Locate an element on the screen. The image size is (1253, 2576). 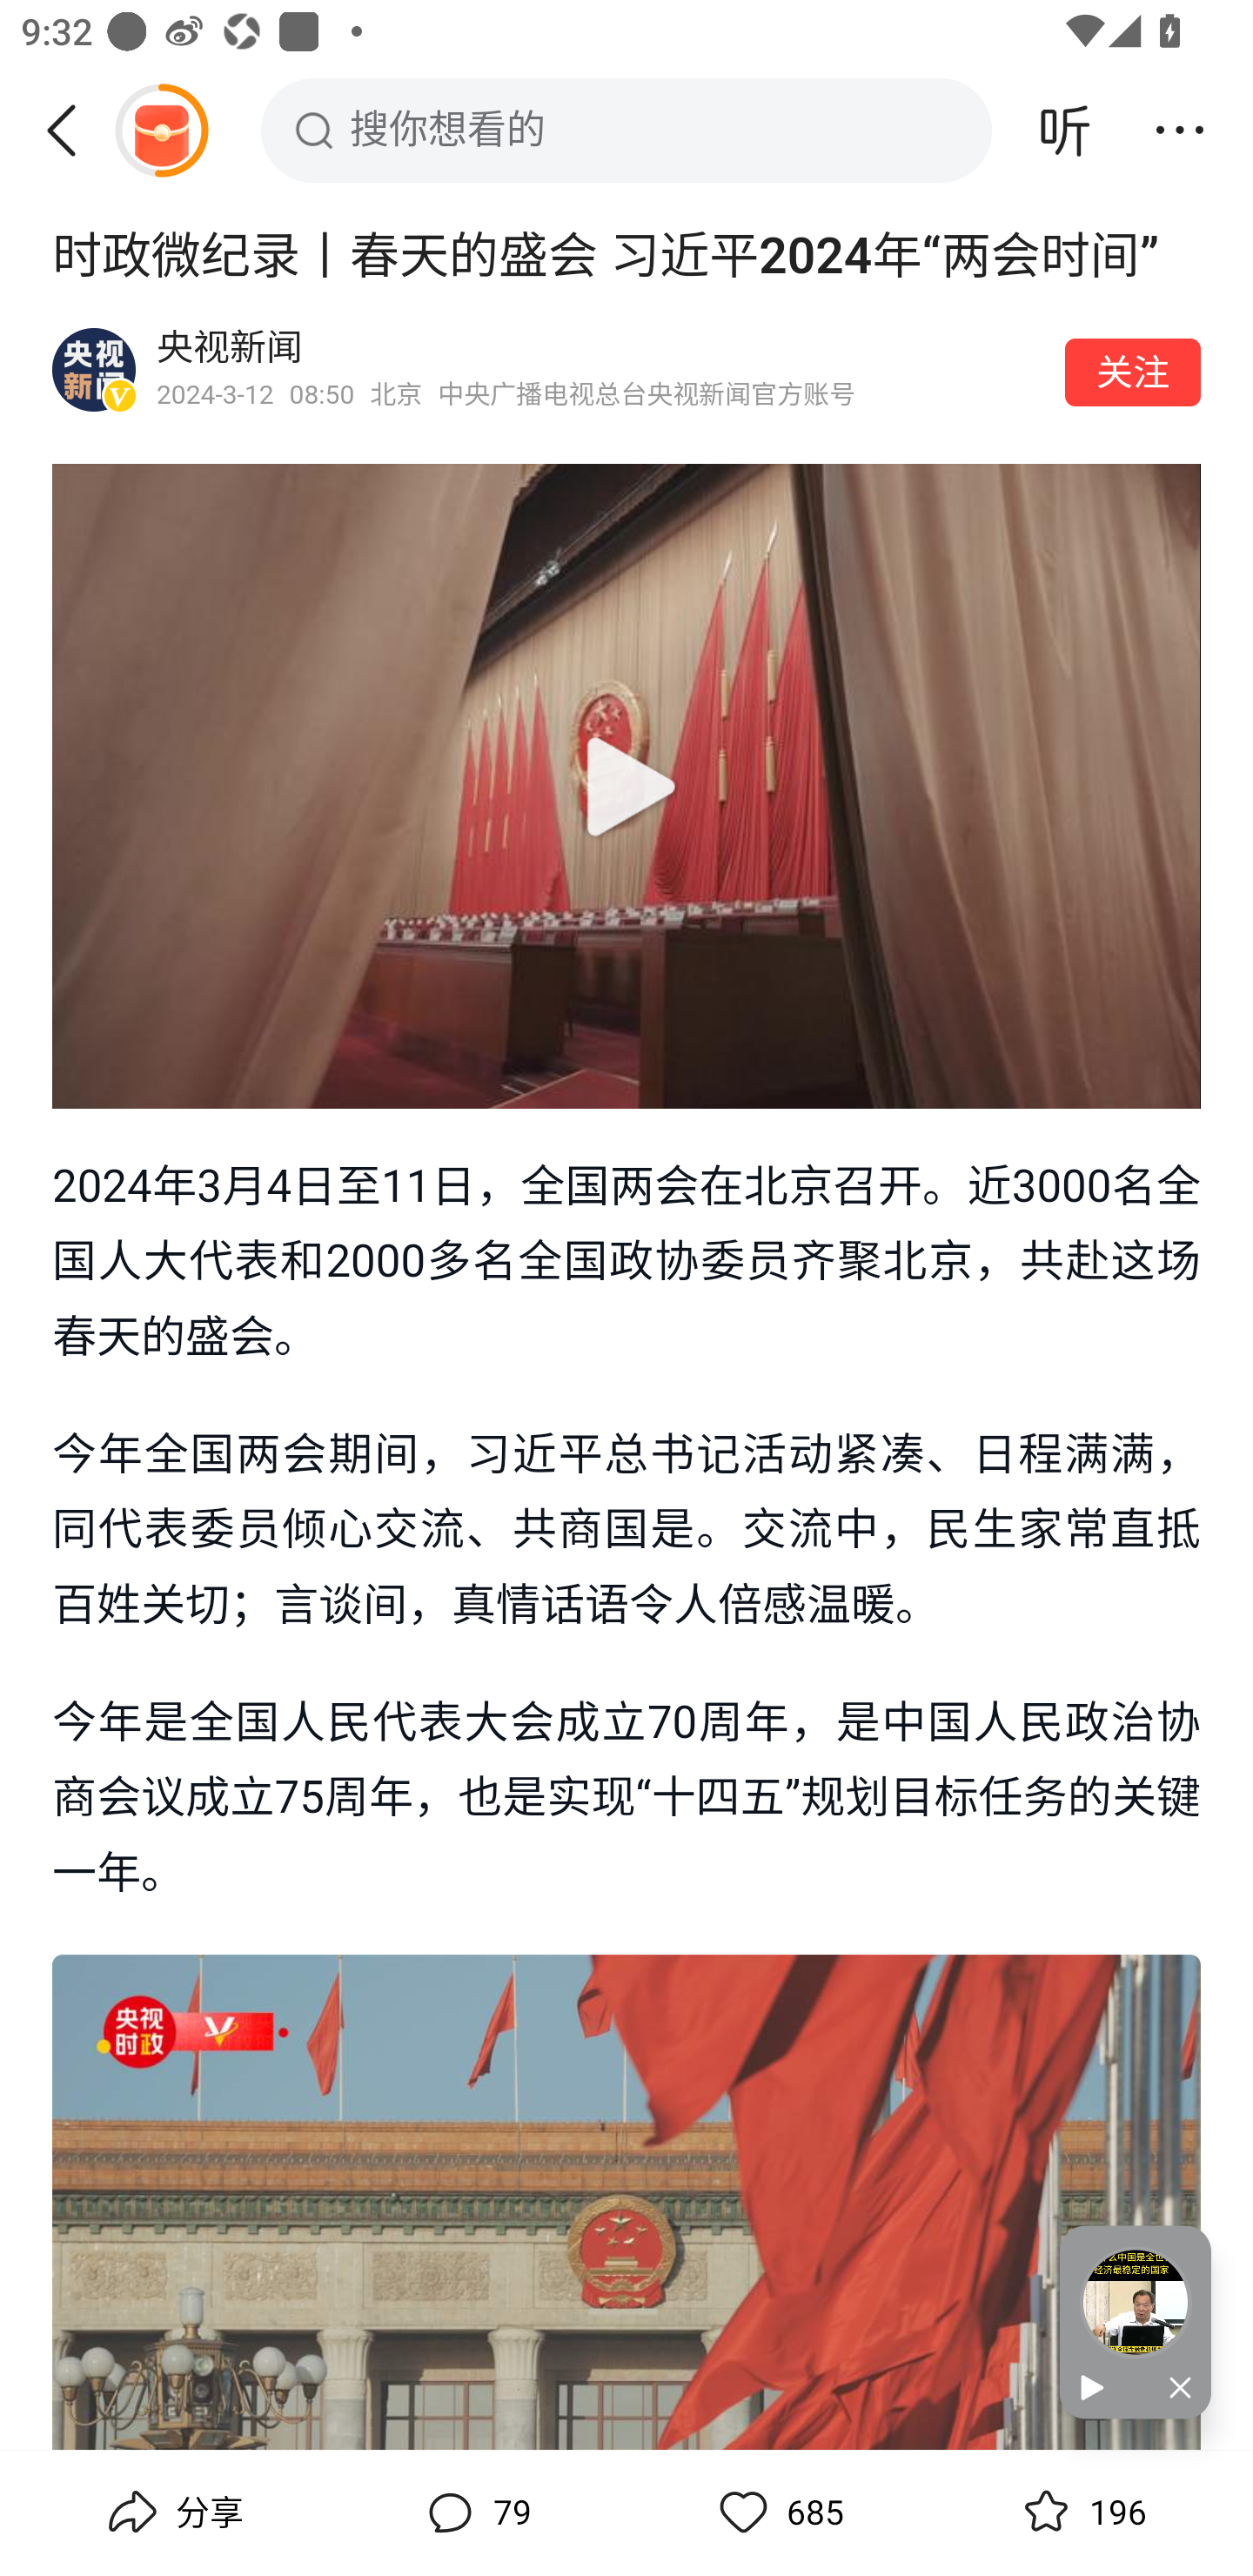
阅读赚金币 is located at coordinates (161, 130).